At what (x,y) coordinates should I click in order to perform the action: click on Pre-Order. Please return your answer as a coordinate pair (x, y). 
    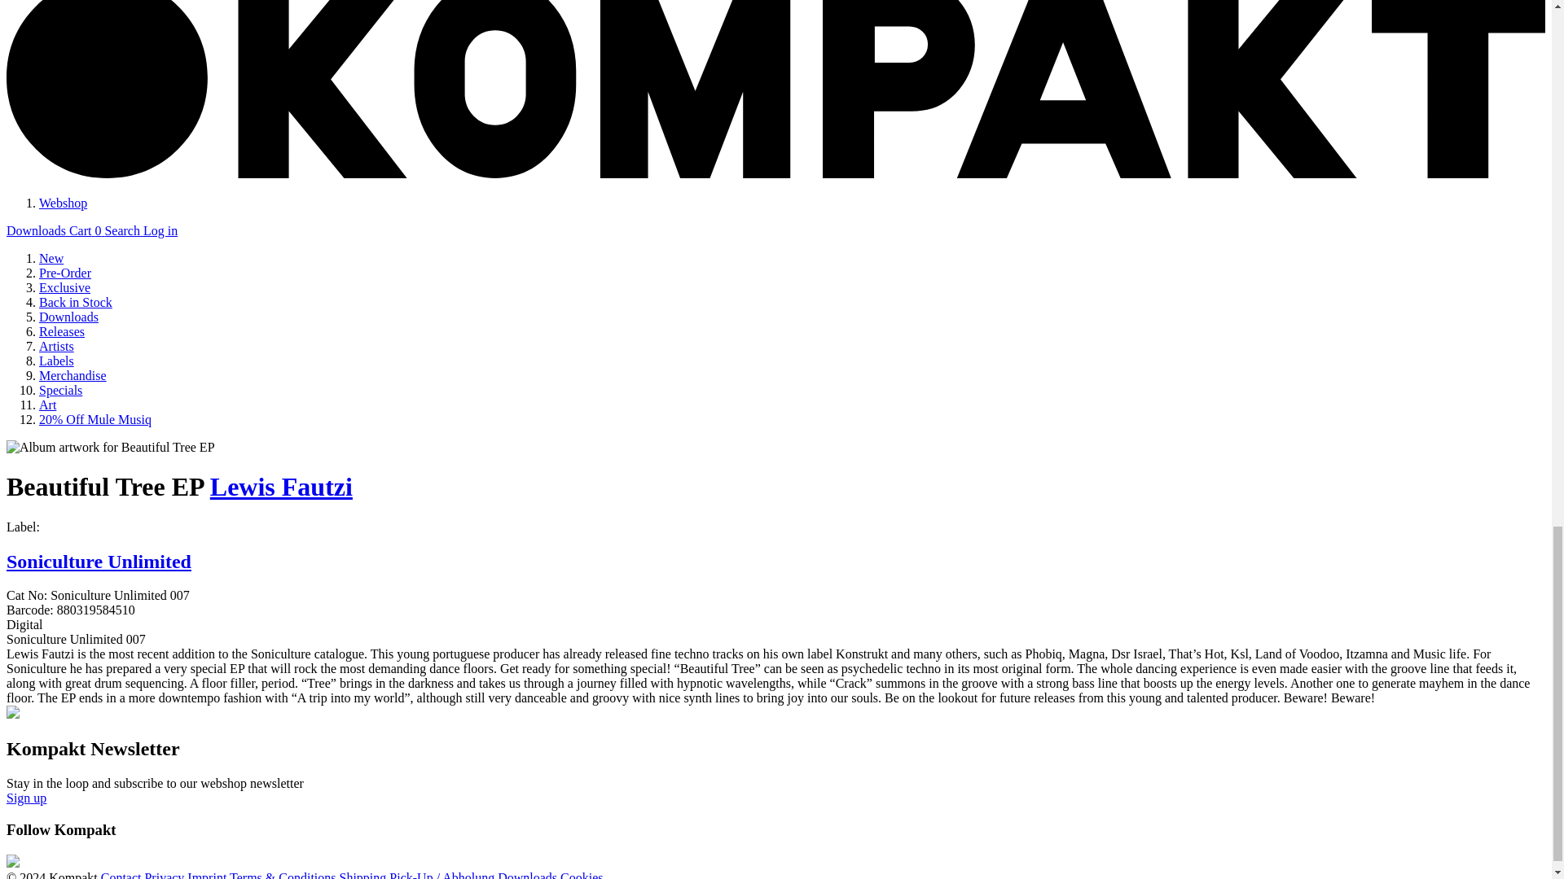
    Looking at the image, I should click on (65, 273).